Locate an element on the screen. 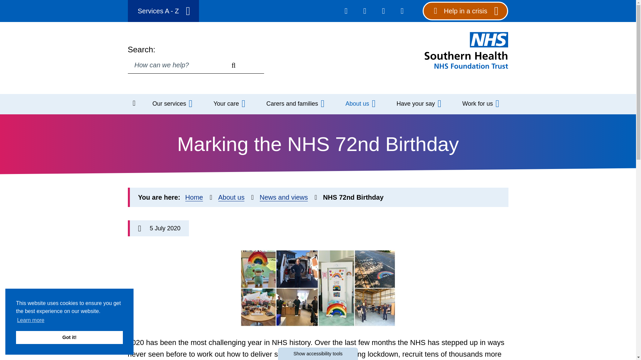 The height and width of the screenshot is (360, 641). Learn more is located at coordinates (31, 320).